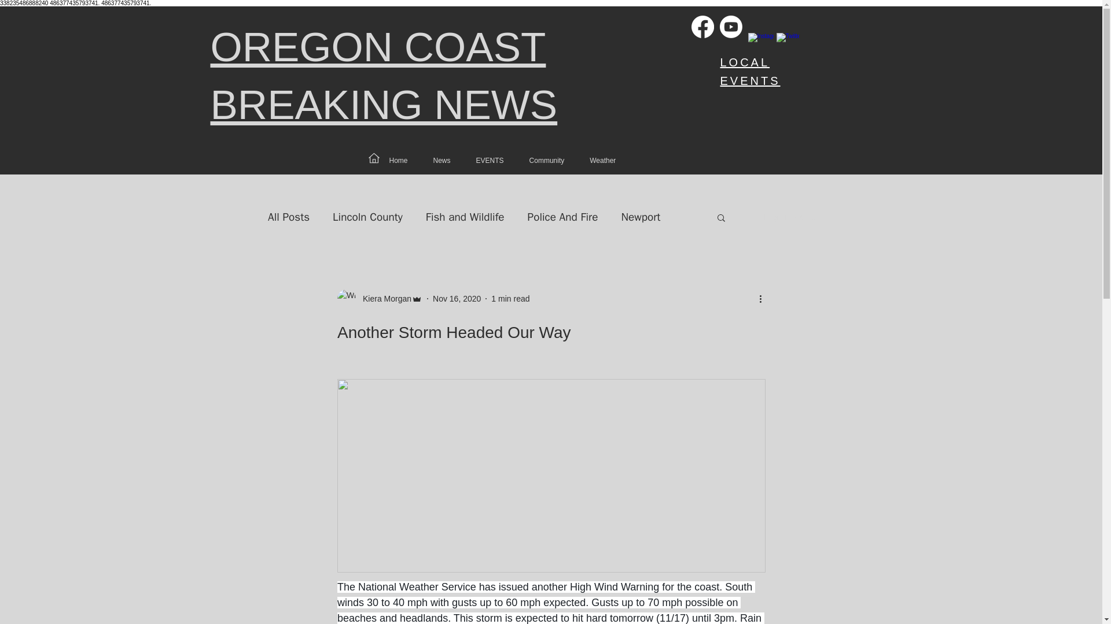  I want to click on LOCAL EVENTS, so click(750, 72).